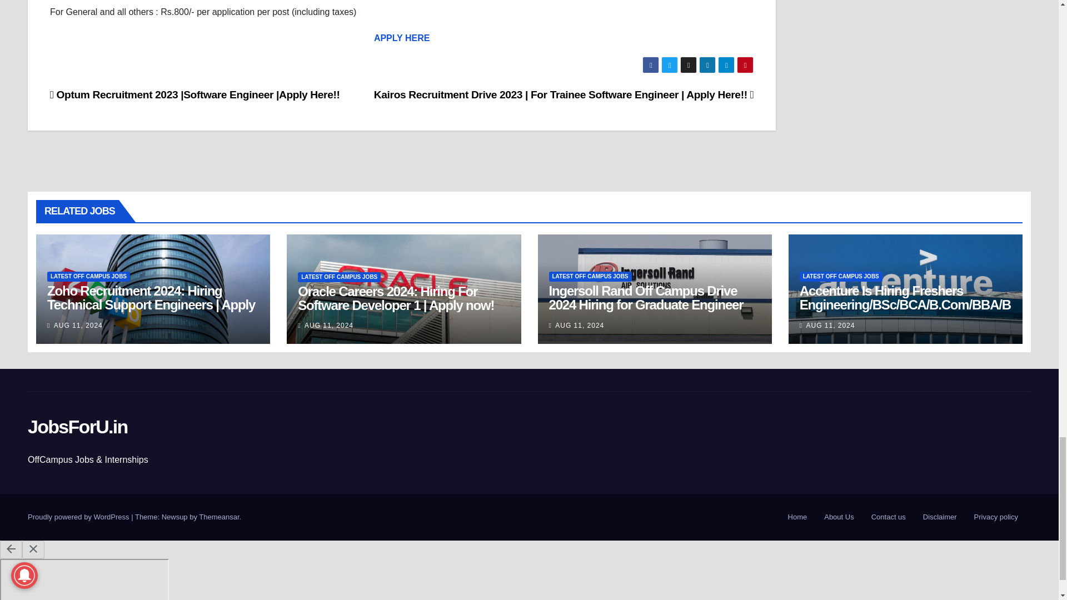 The width and height of the screenshot is (1067, 600). What do you see at coordinates (590, 277) in the screenshot?
I see `LATEST OFF CAMPUS JOBS` at bounding box center [590, 277].